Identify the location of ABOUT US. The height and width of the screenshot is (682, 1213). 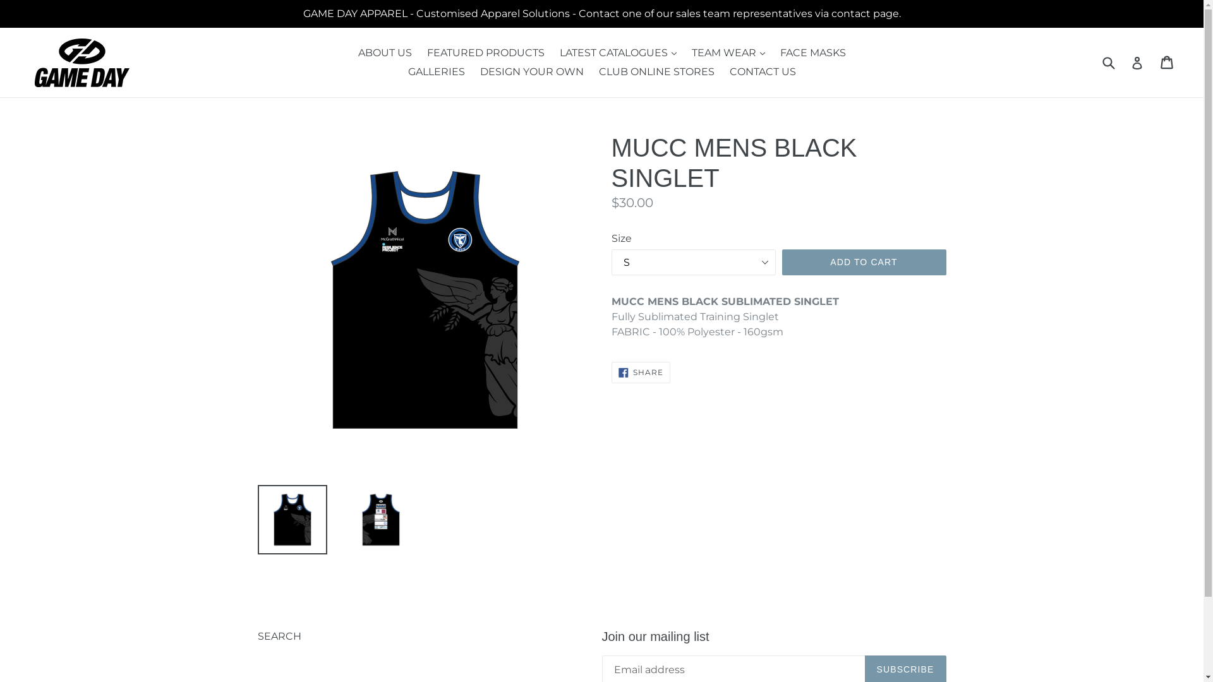
(384, 53).